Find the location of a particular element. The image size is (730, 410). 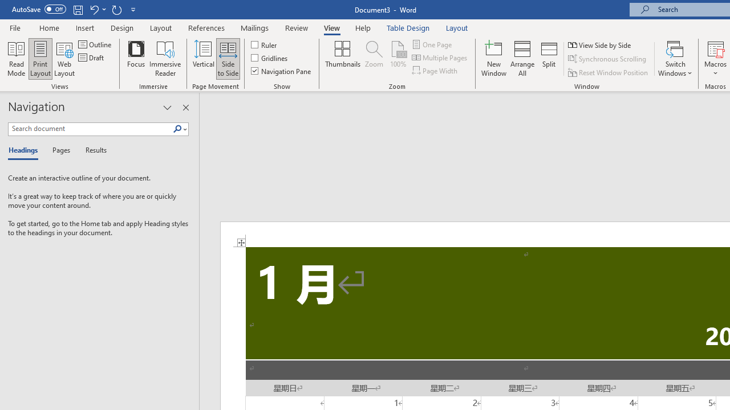

Reset Window Position is located at coordinates (609, 72).